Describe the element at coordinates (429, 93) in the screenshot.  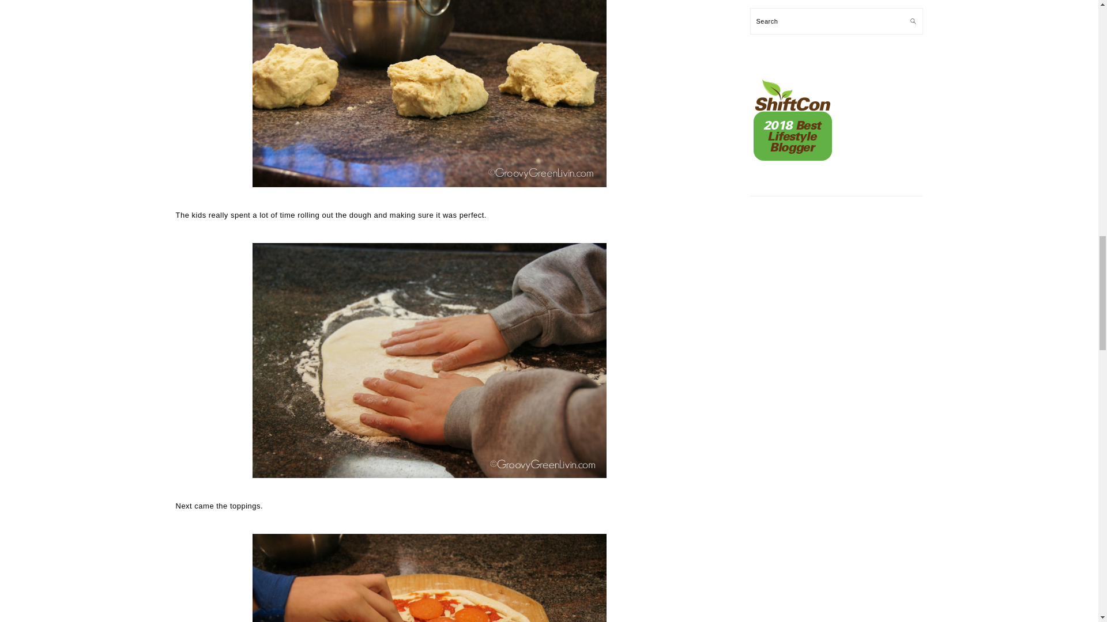
I see `Groovy Green Livin Applegate` at that location.